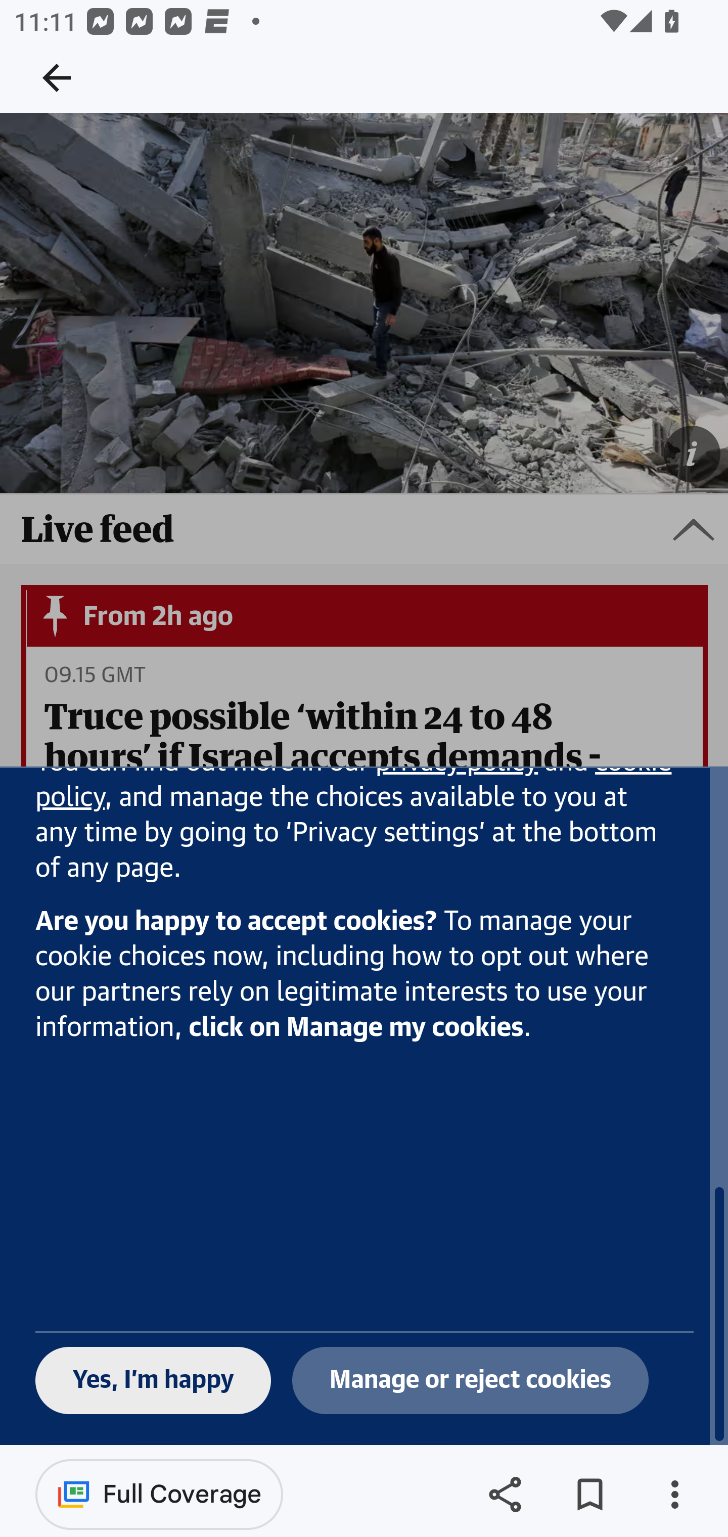  Describe the element at coordinates (505, 1495) in the screenshot. I see `Share` at that location.